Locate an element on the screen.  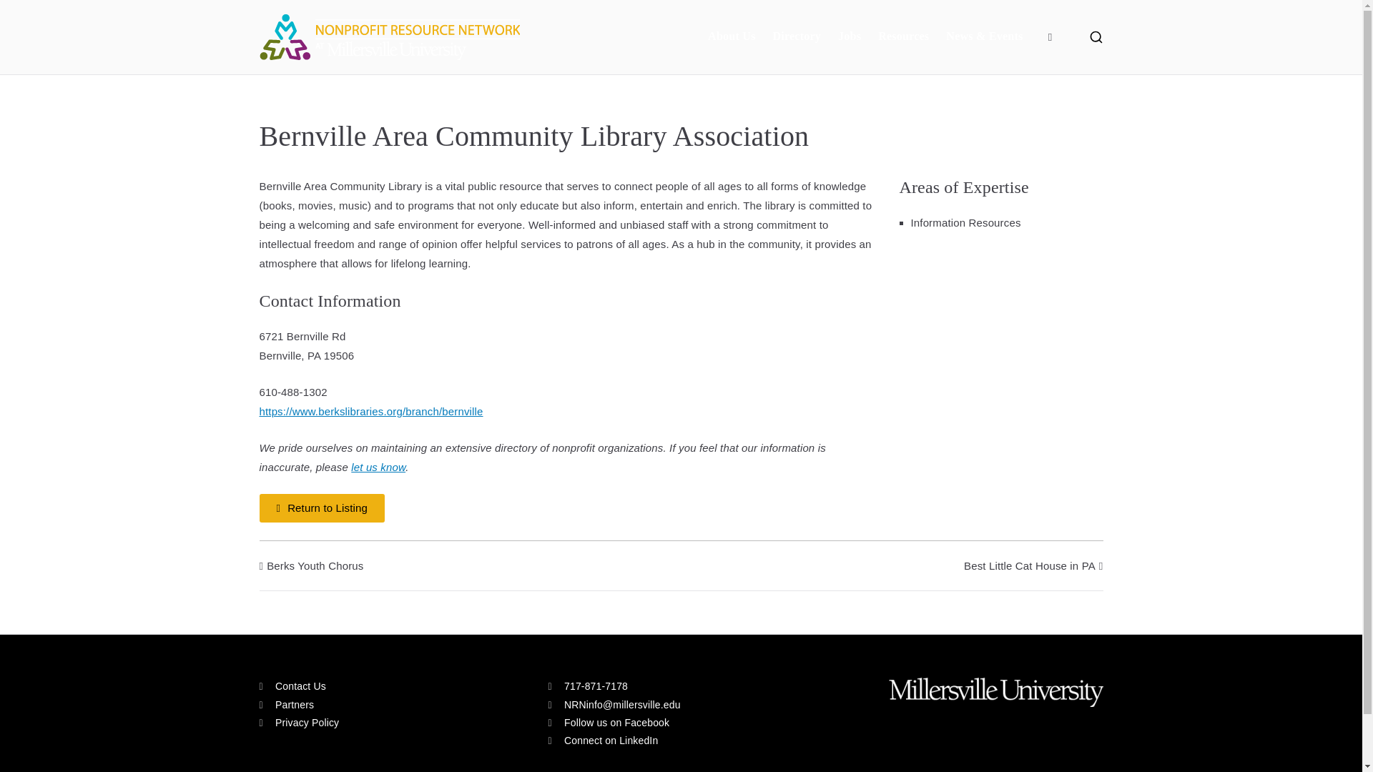
Nonprofit Resource Network is located at coordinates (614, 46).